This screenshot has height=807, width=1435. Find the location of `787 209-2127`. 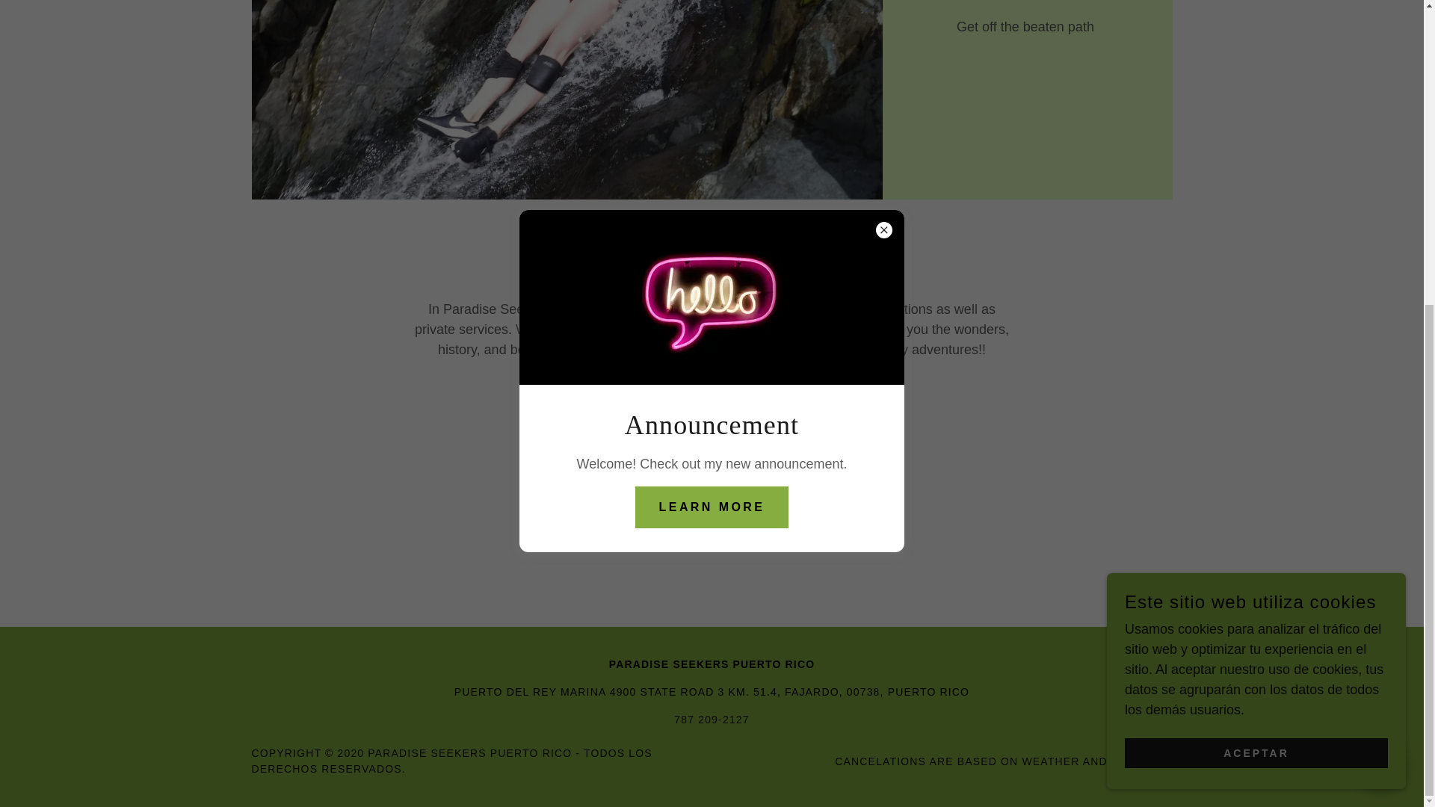

787 209-2127 is located at coordinates (712, 719).